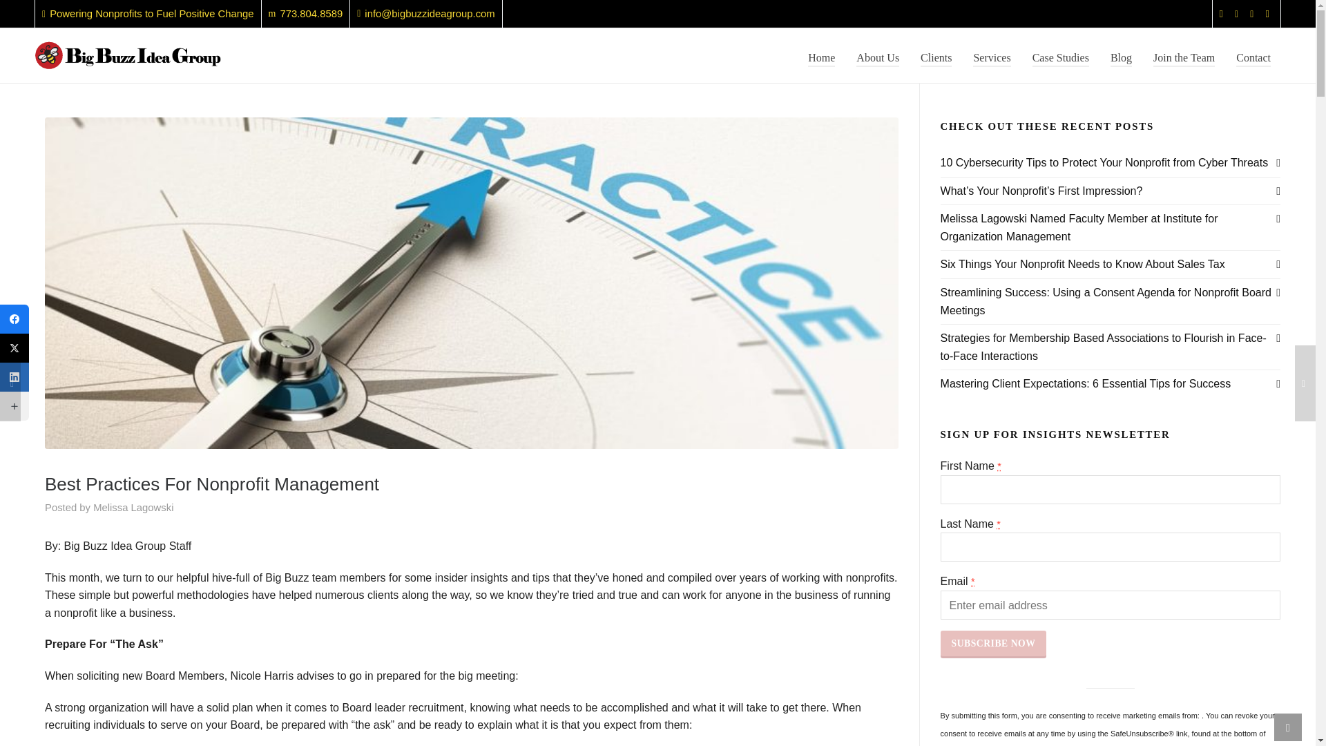 This screenshot has width=1326, height=746. What do you see at coordinates (936, 55) in the screenshot?
I see `Join the Team` at bounding box center [936, 55].